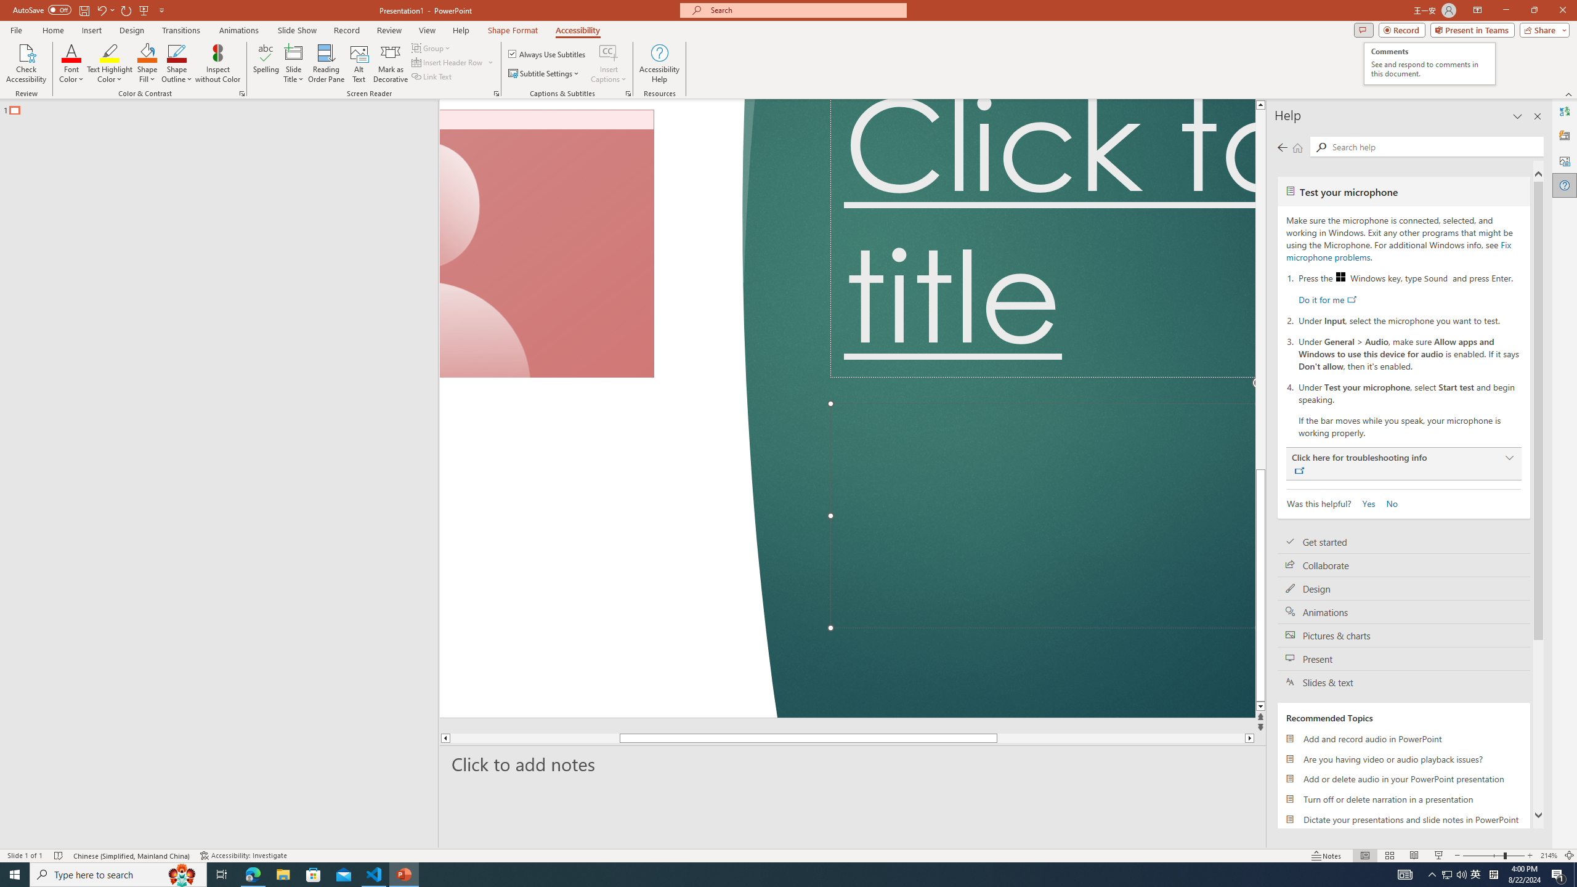 The image size is (1577, 887). Describe the element at coordinates (144, 10) in the screenshot. I see `From Beginning` at that location.